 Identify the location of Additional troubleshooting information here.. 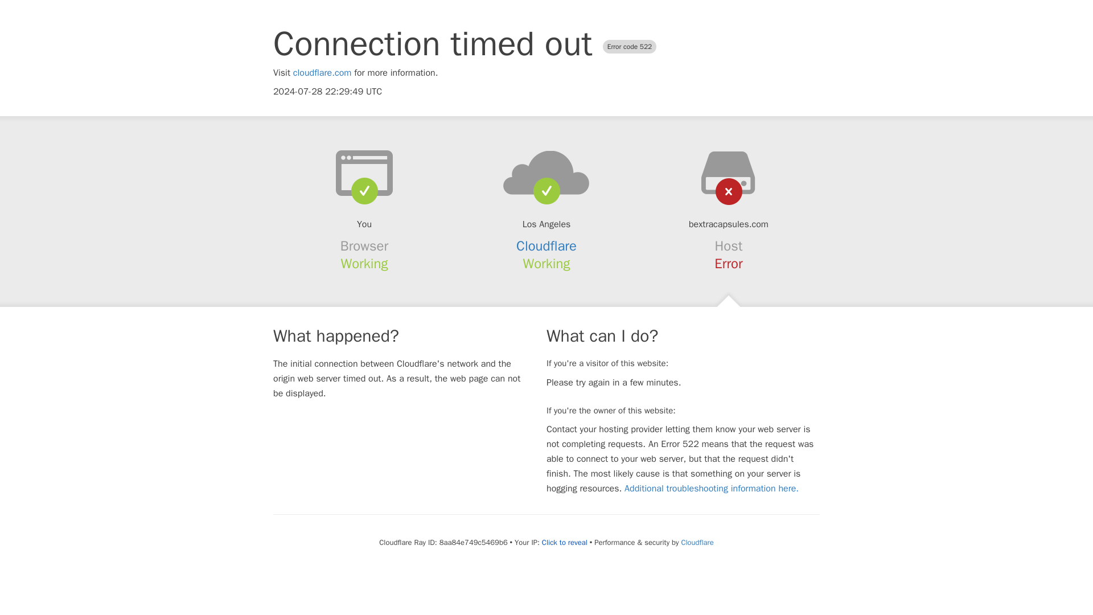
(712, 489).